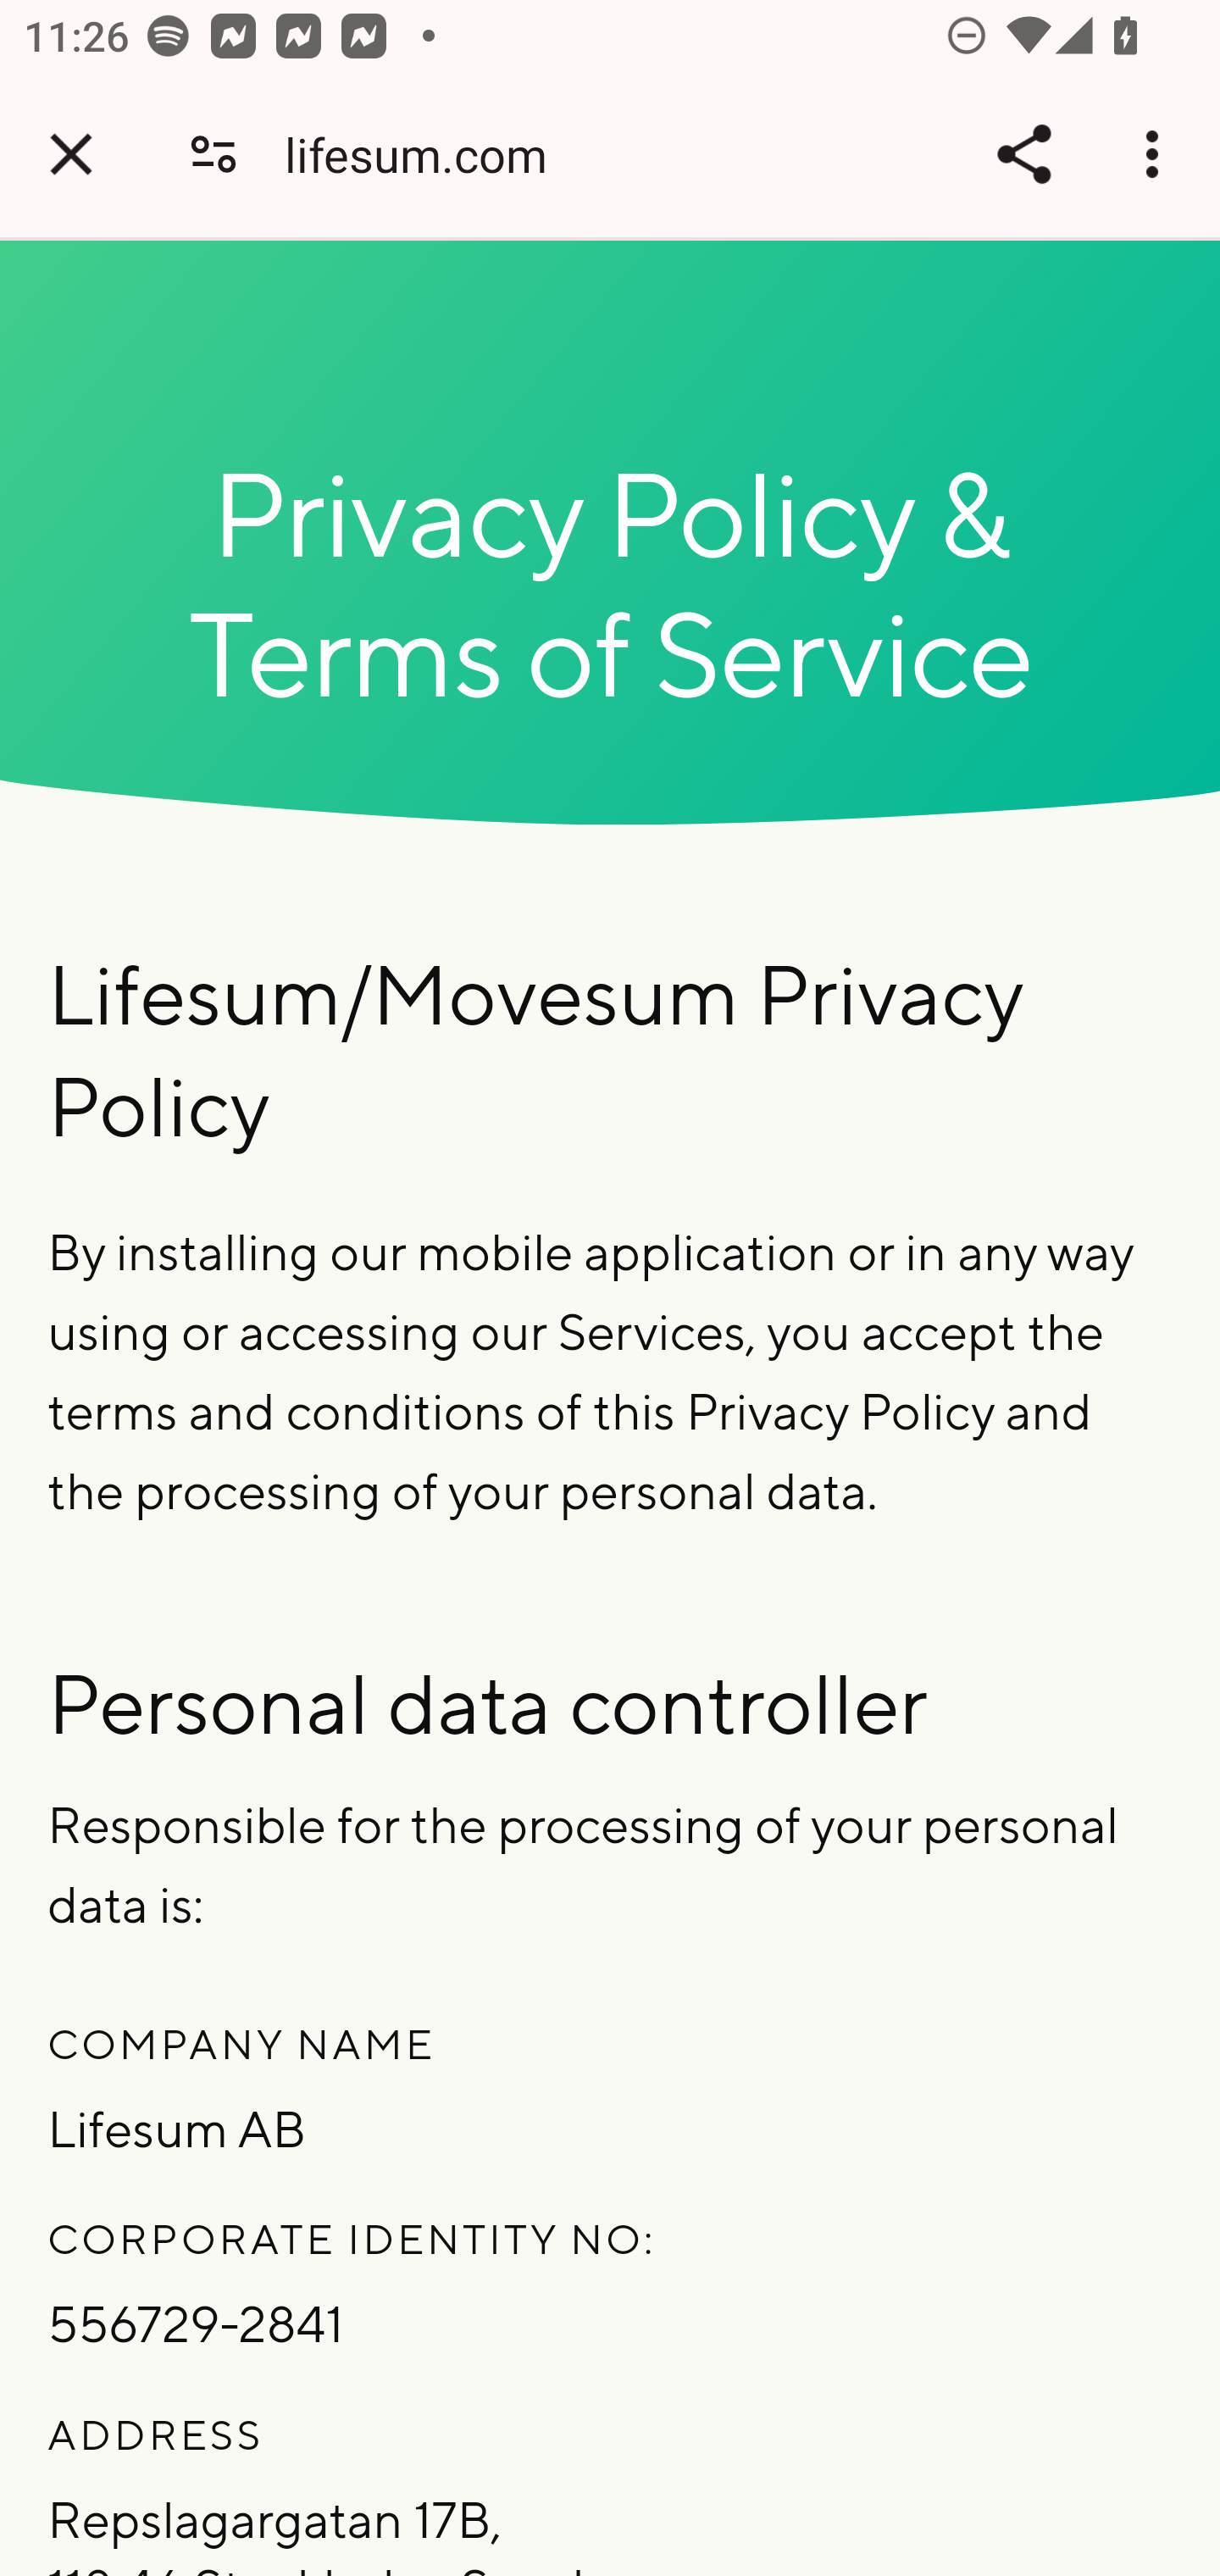 The height and width of the screenshot is (2576, 1220). Describe the element at coordinates (428, 154) in the screenshot. I see `lifesum.com` at that location.